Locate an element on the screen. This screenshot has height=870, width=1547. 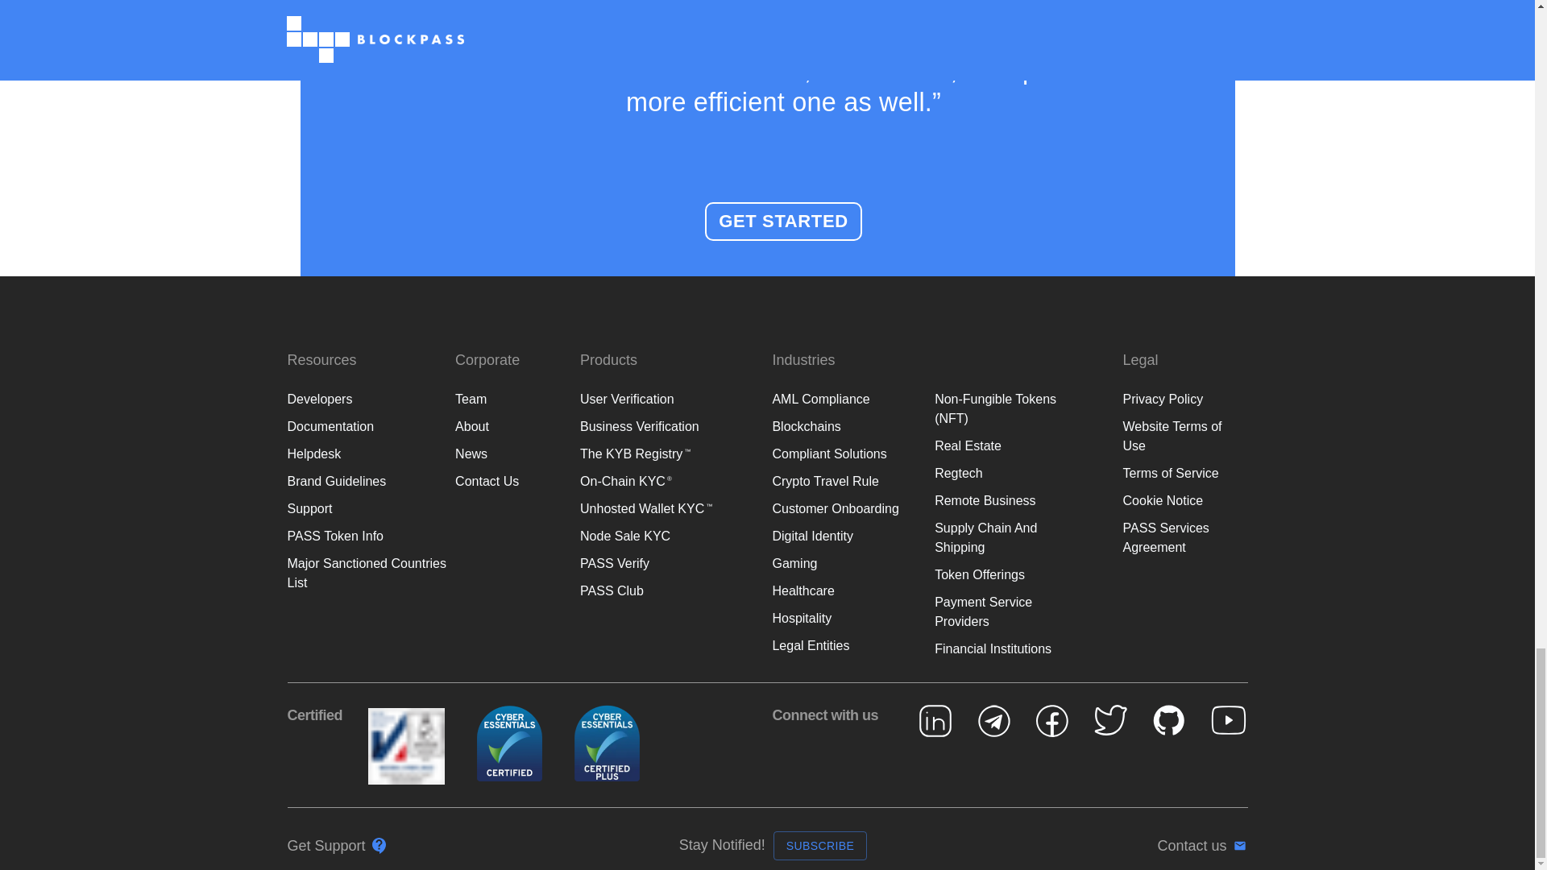
Team is located at coordinates (471, 348).